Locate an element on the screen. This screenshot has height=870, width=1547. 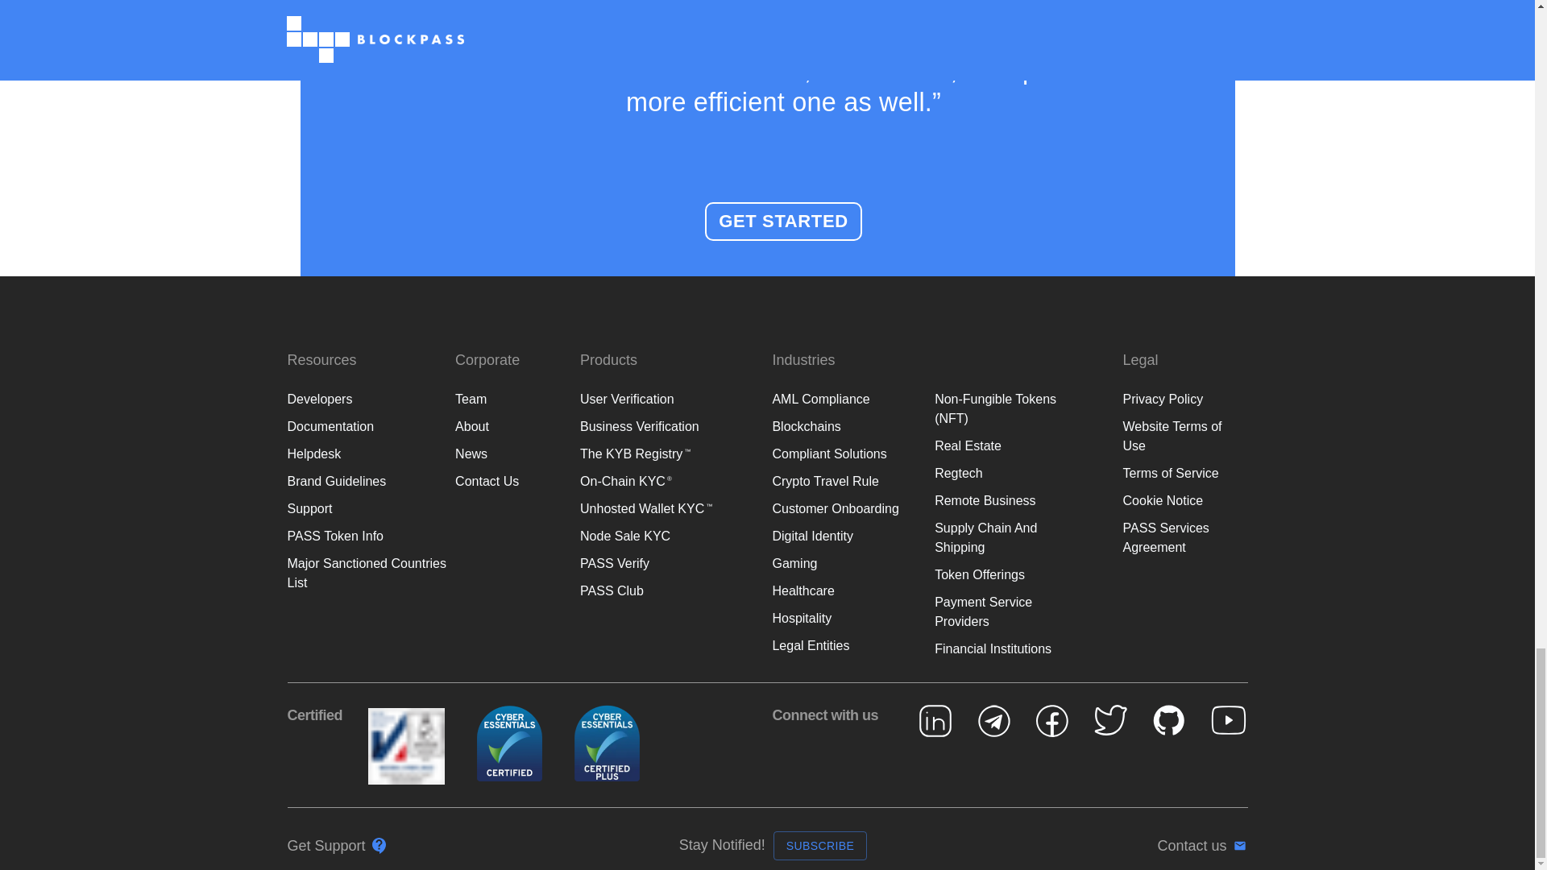
Team is located at coordinates (471, 348).